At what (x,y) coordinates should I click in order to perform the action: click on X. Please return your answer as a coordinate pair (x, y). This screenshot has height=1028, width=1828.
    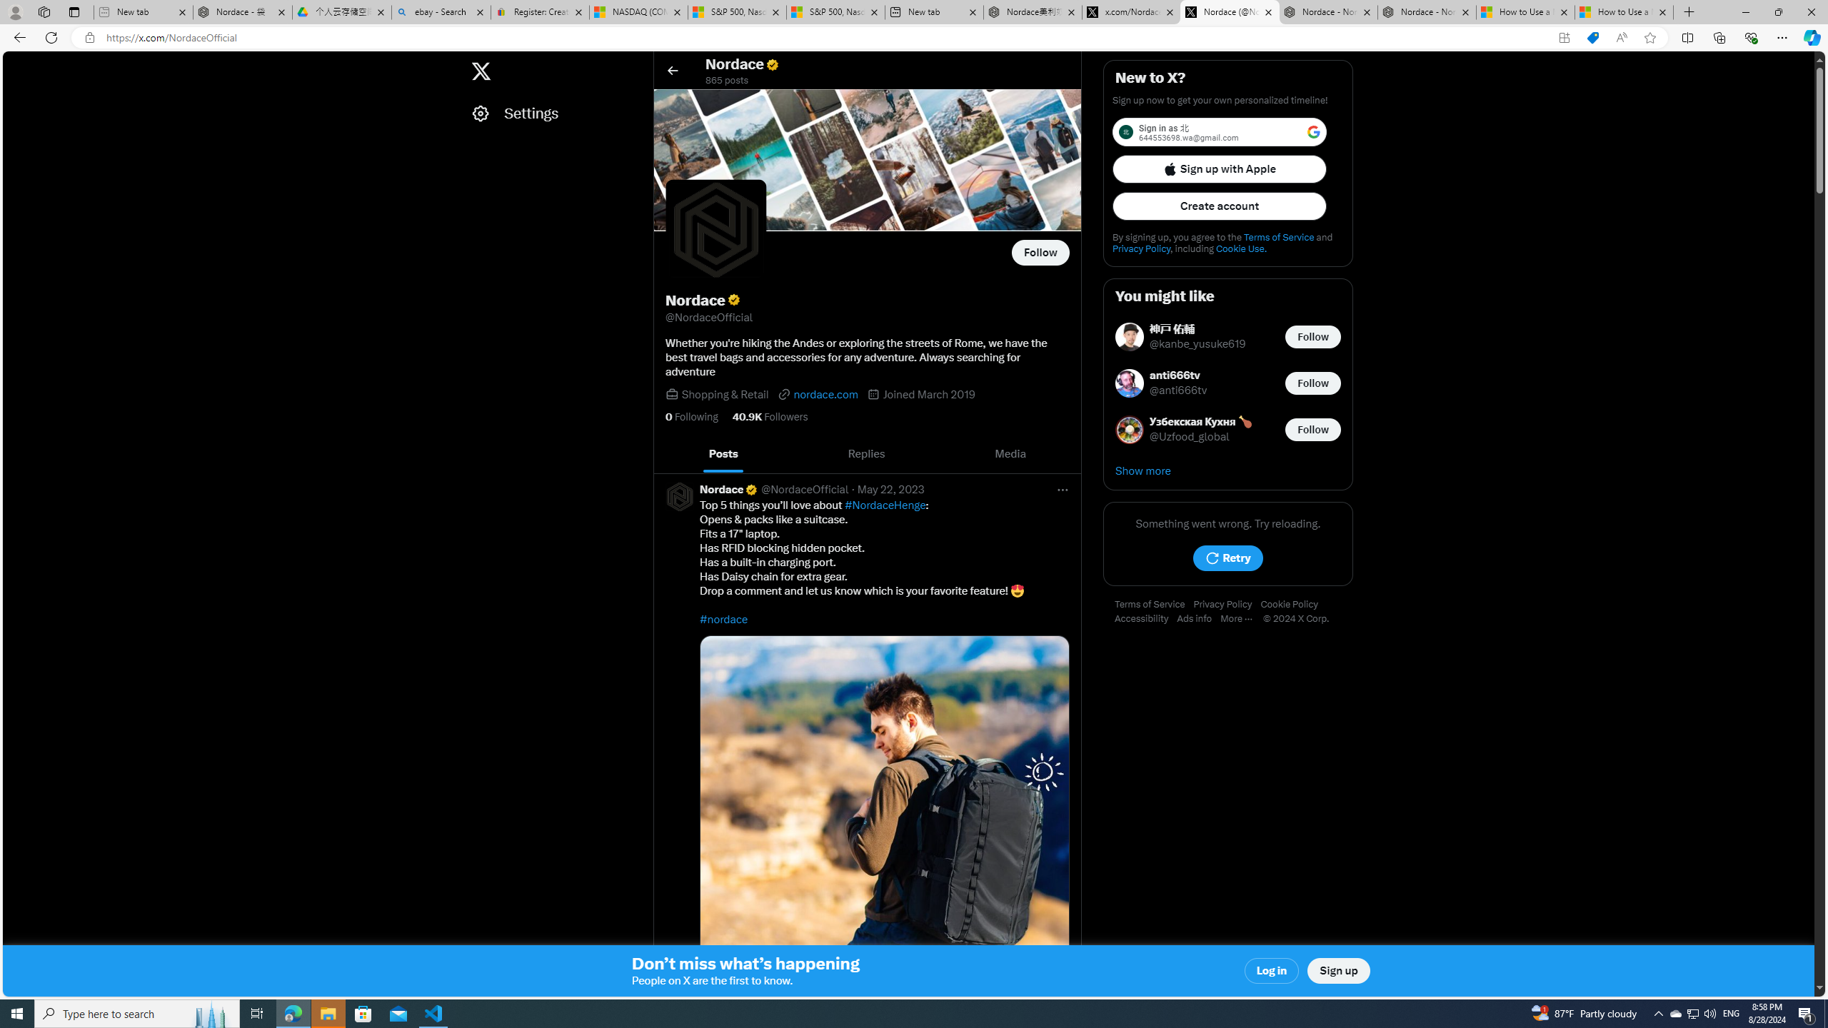
    Looking at the image, I should click on (480, 71).